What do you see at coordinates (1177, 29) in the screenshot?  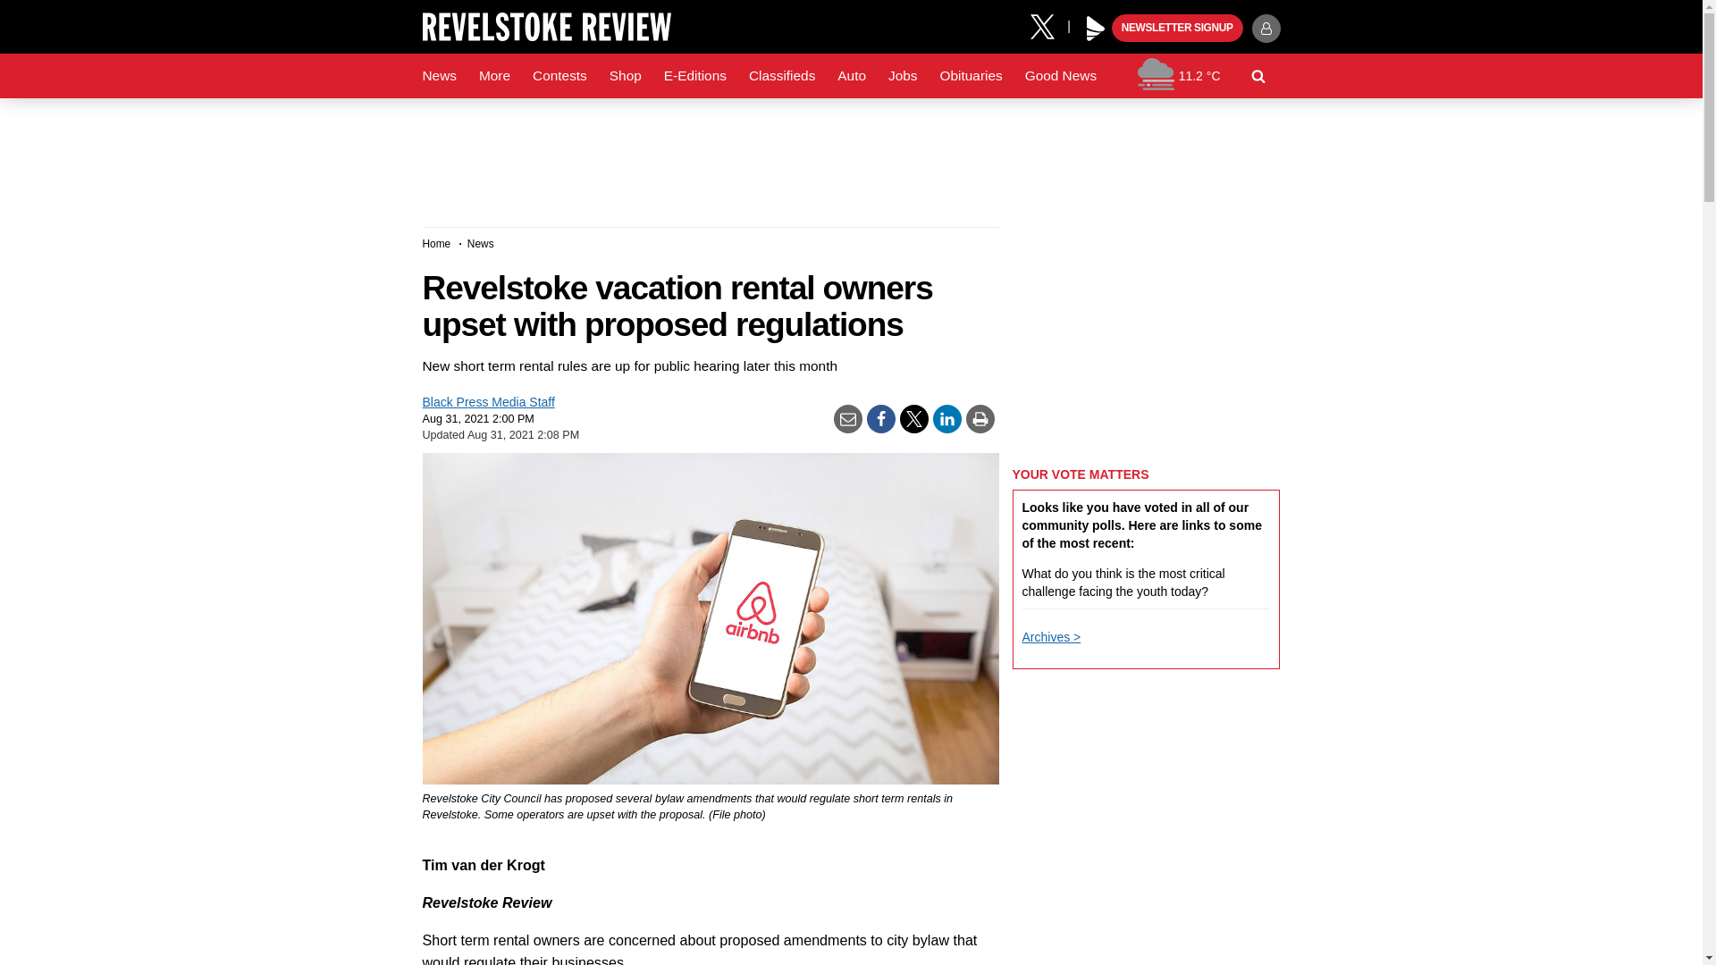 I see `NEWSLETTER SIGNUP` at bounding box center [1177, 29].